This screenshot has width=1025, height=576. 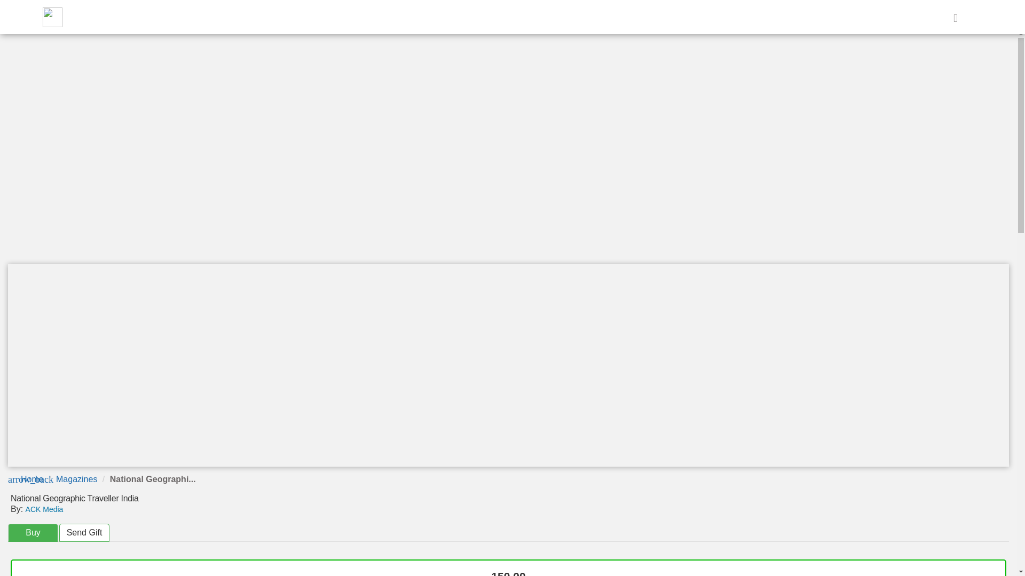 What do you see at coordinates (77, 479) in the screenshot?
I see `Magazines` at bounding box center [77, 479].